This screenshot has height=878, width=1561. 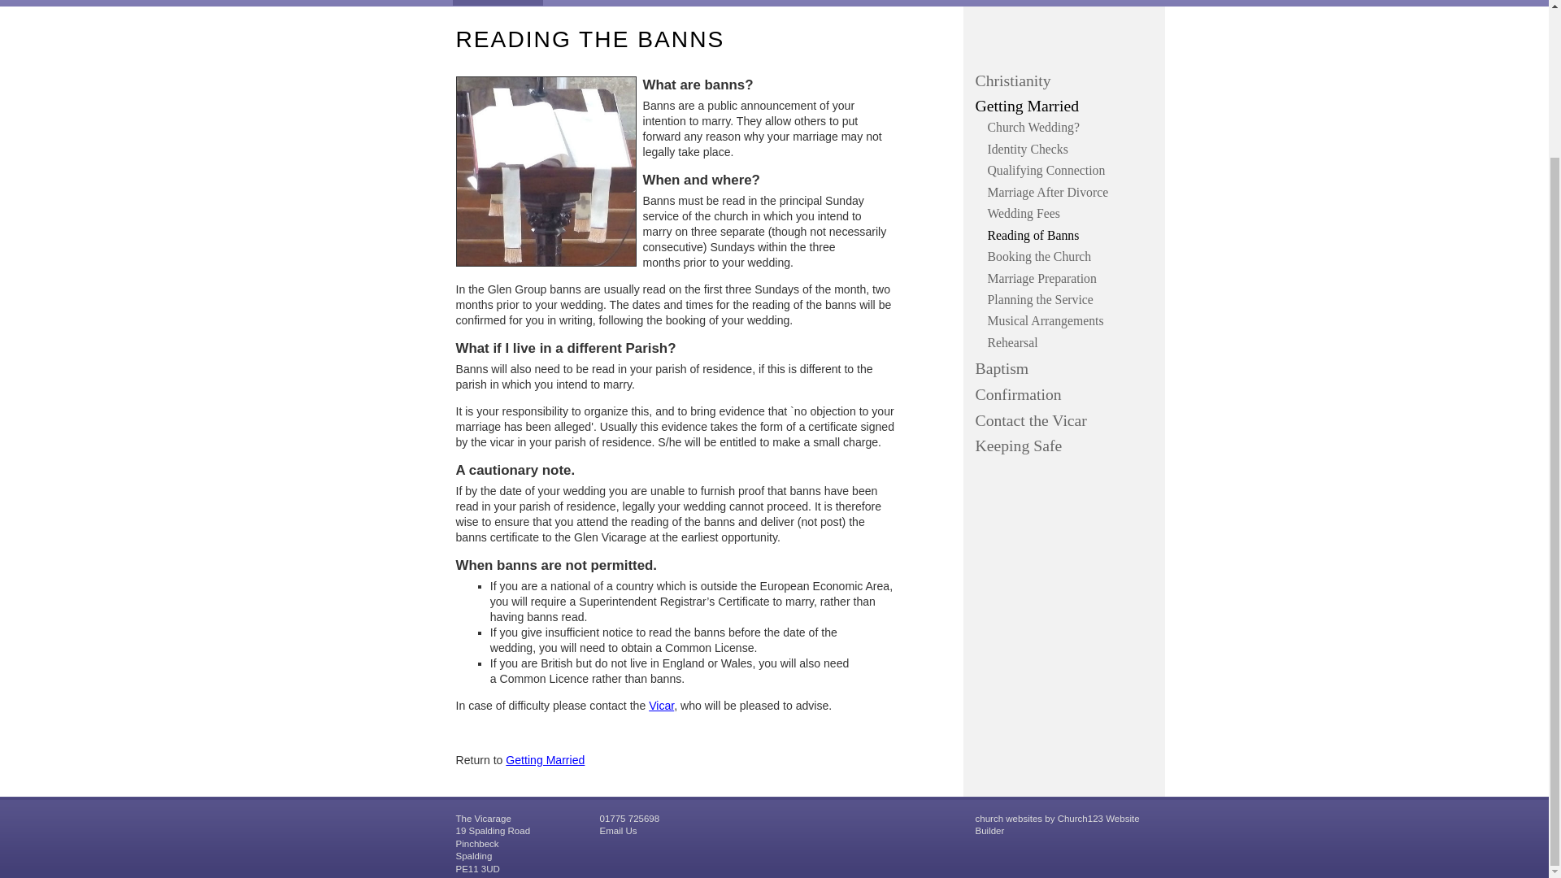 What do you see at coordinates (545, 171) in the screenshot?
I see `Lectern` at bounding box center [545, 171].